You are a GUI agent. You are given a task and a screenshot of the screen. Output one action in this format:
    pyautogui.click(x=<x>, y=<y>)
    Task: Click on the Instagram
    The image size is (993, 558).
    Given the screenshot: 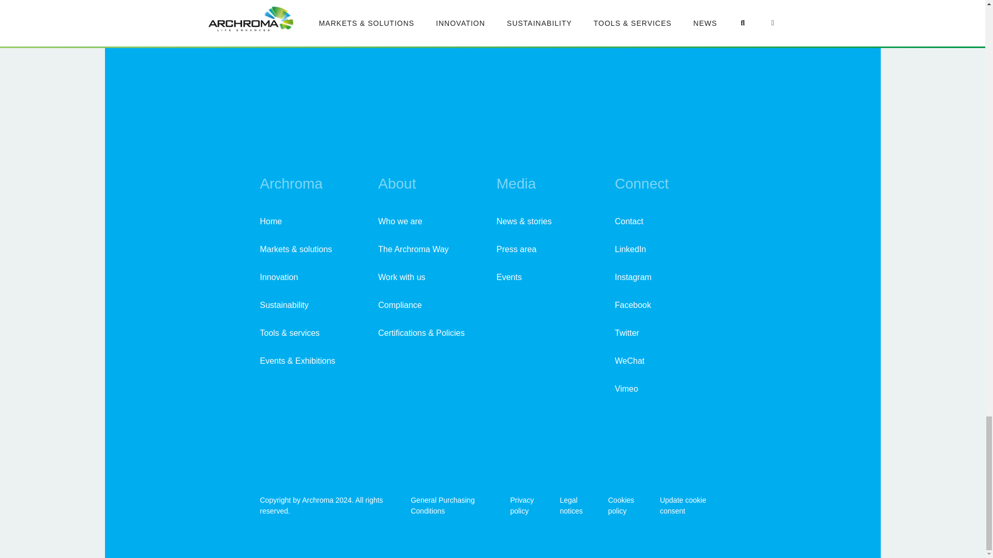 What is the action you would take?
    pyautogui.click(x=633, y=277)
    